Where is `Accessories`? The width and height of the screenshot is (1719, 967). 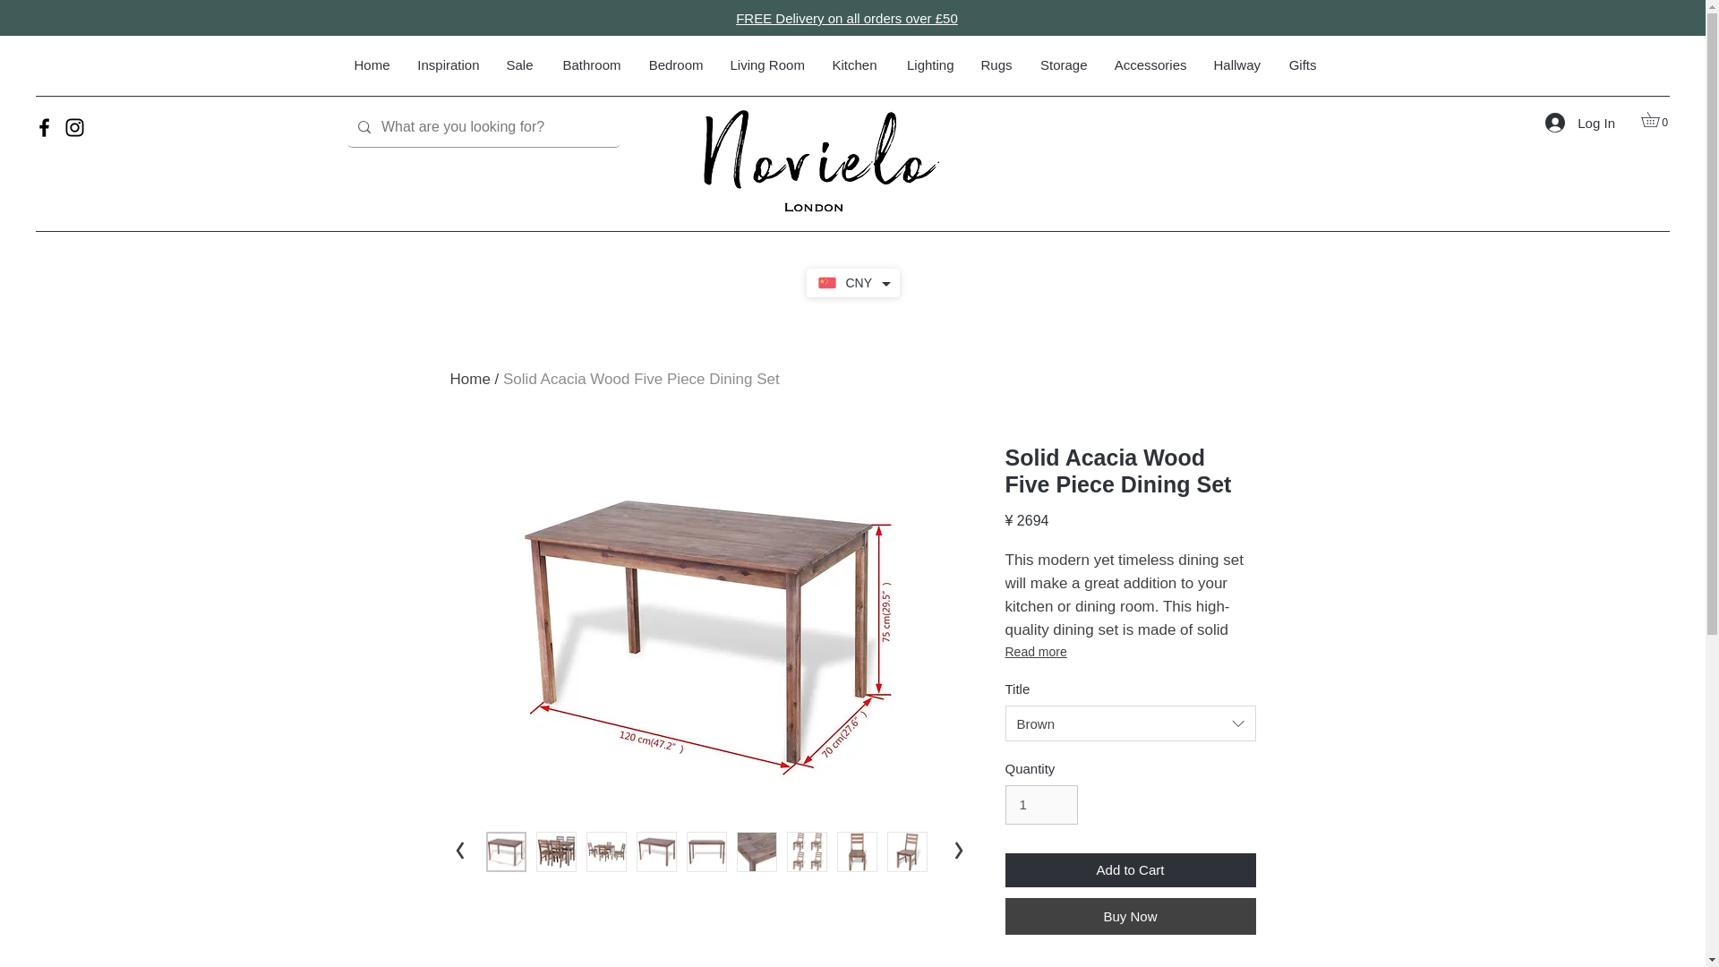
Accessories is located at coordinates (1150, 64).